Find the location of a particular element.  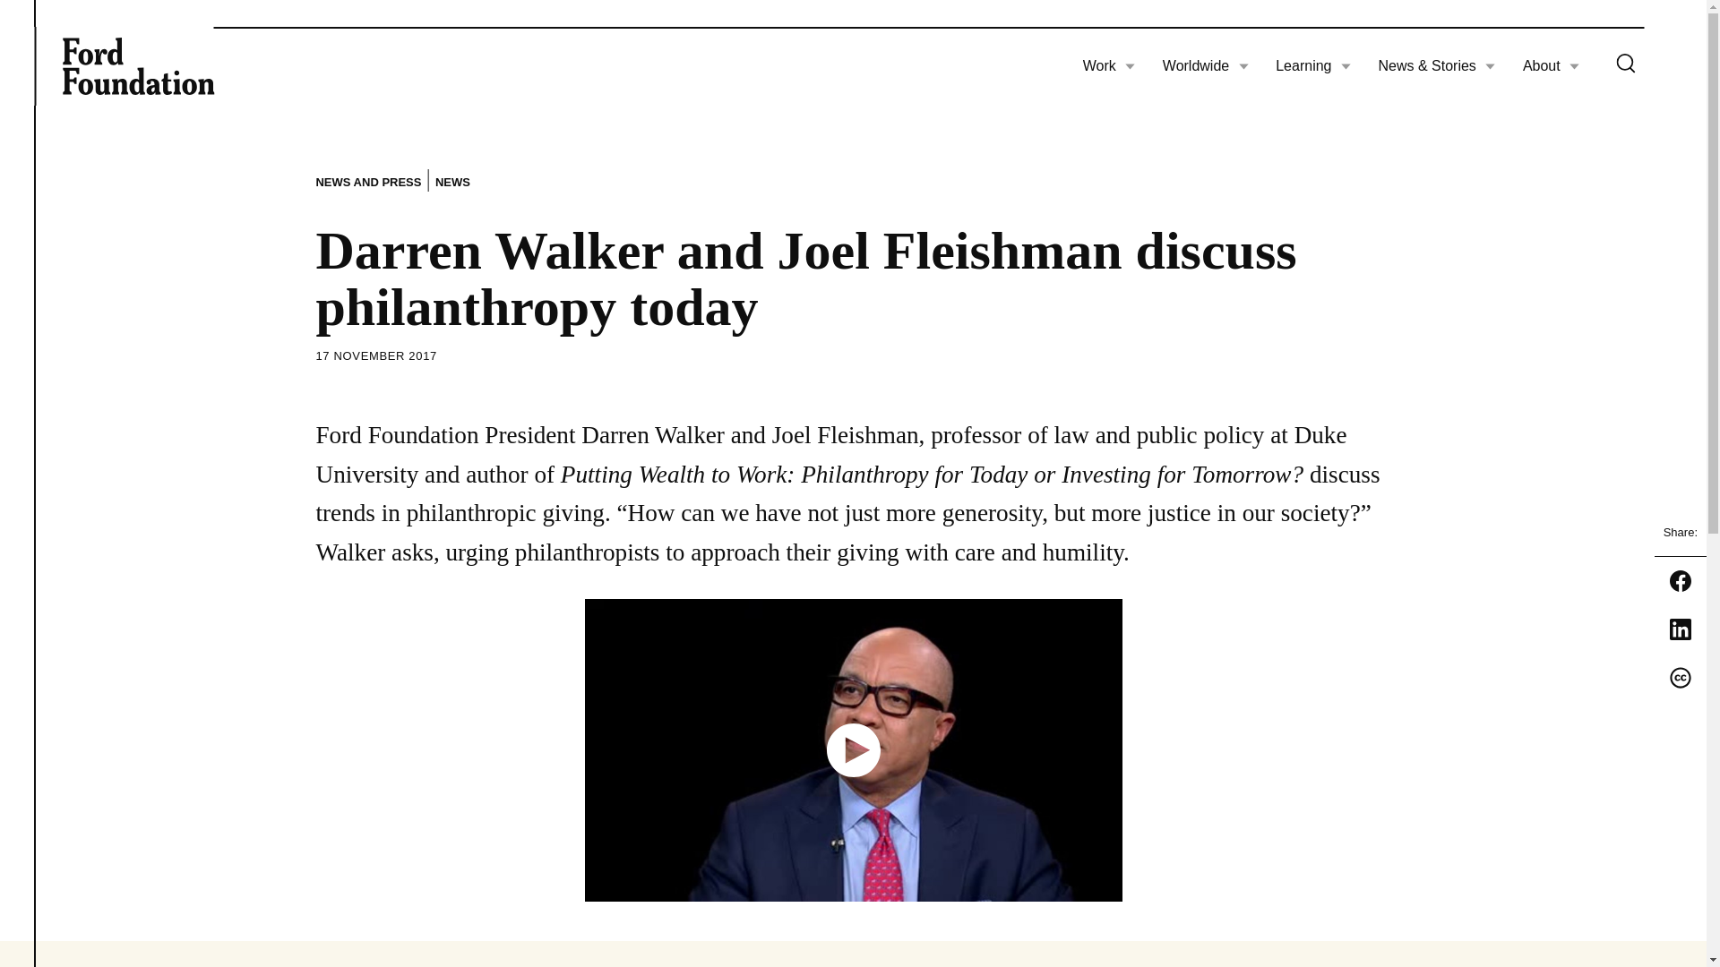

Work is located at coordinates (1109, 66).